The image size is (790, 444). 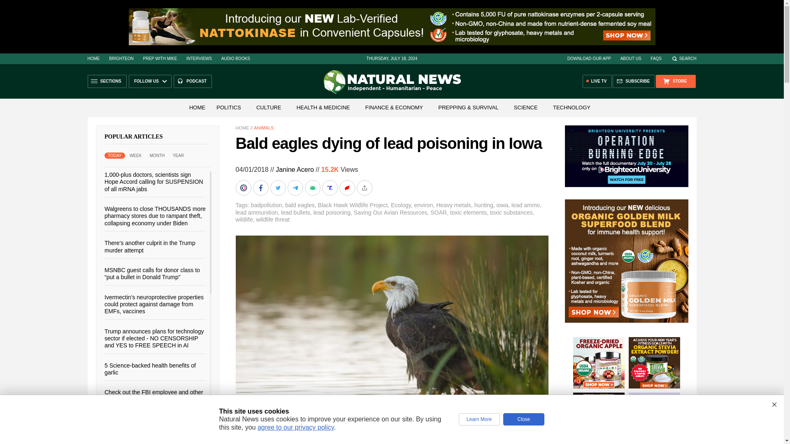 What do you see at coordinates (235, 58) in the screenshot?
I see `AUDIO BOOKS` at bounding box center [235, 58].